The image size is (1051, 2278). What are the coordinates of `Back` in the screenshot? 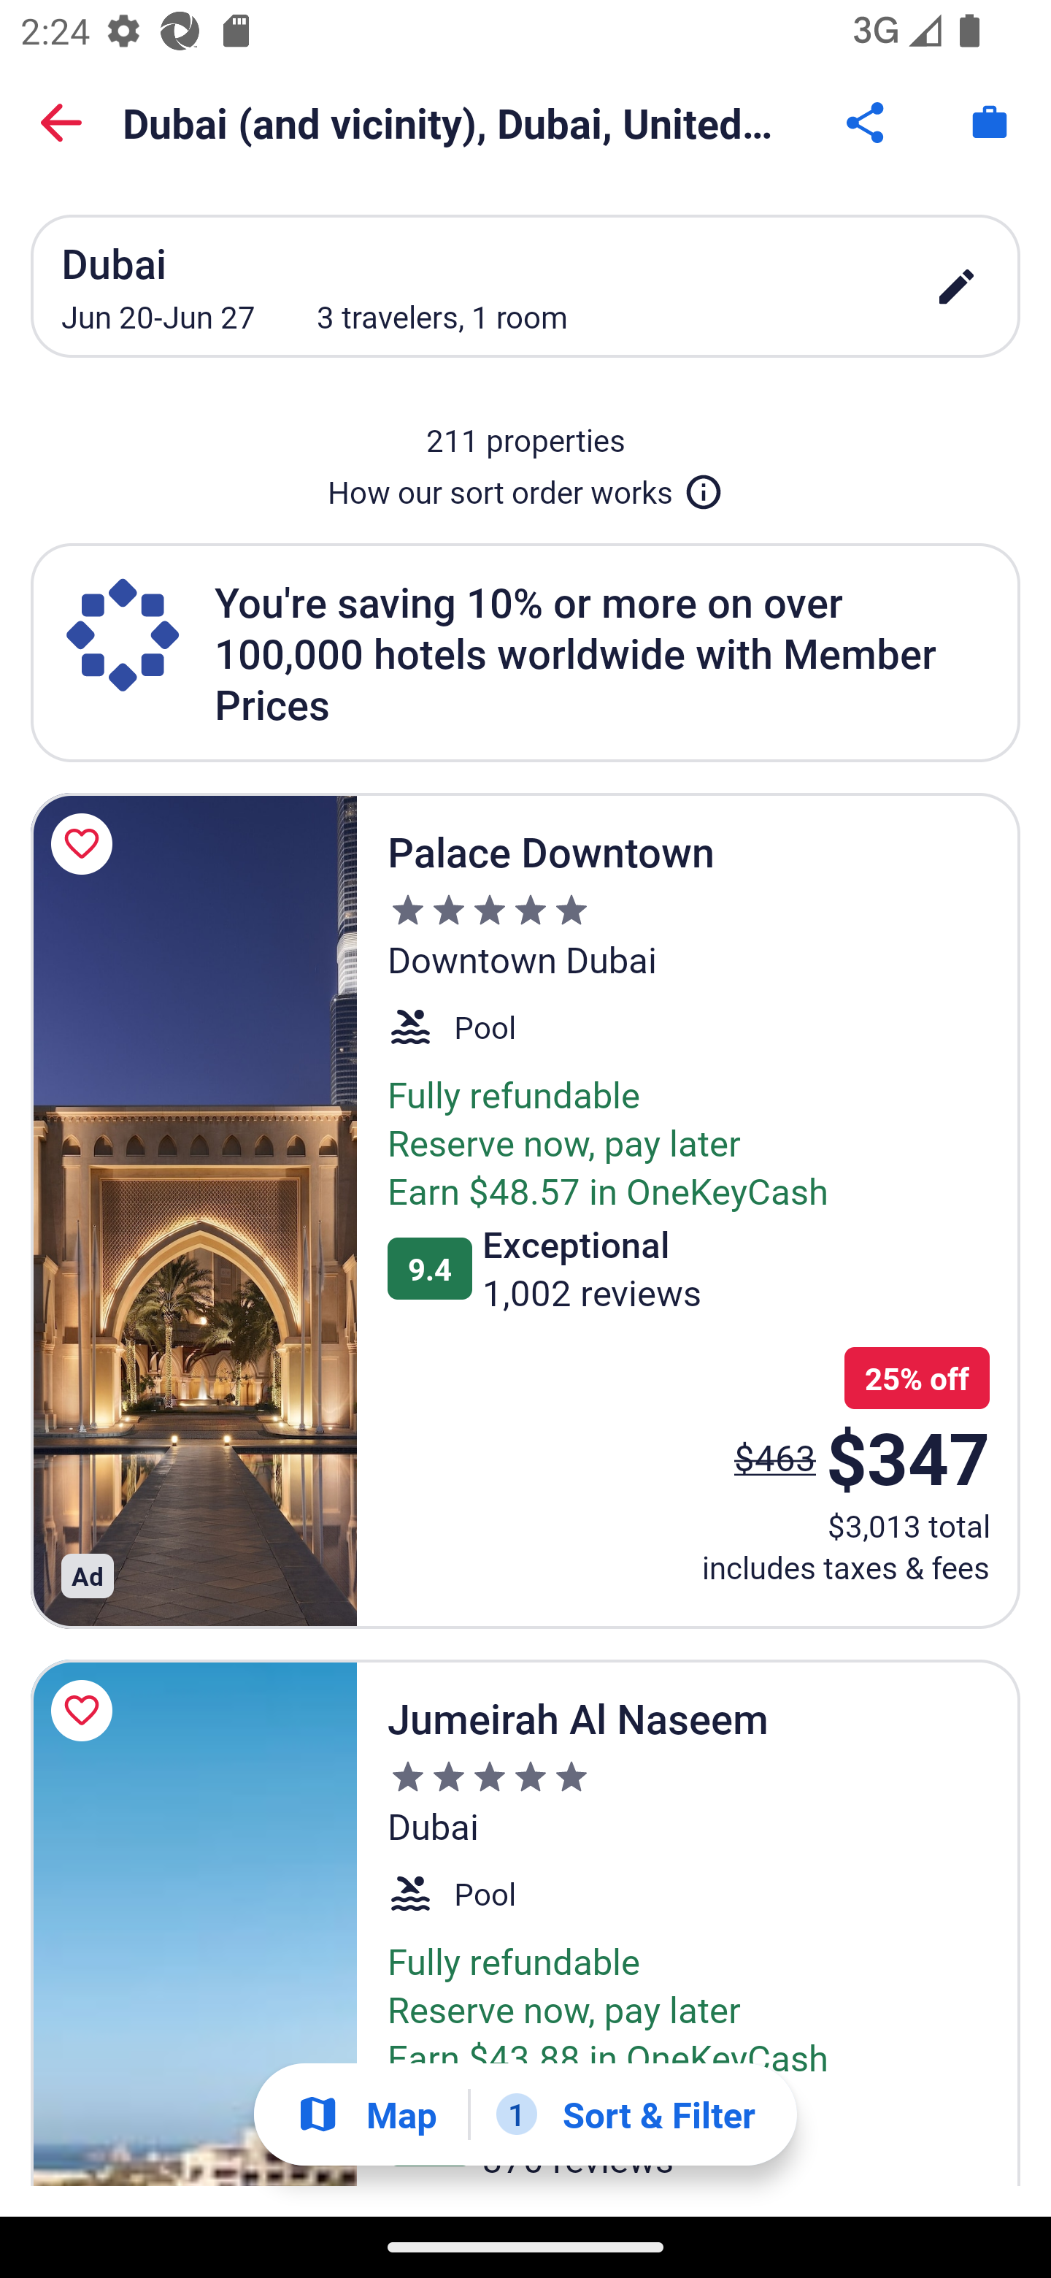 It's located at (61, 123).